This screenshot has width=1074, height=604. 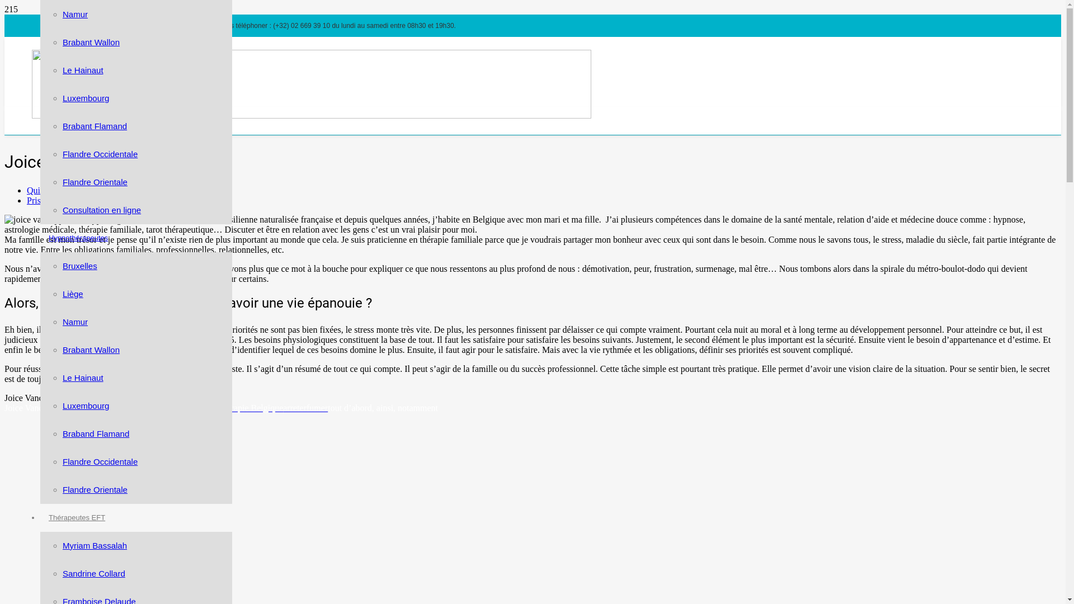 I want to click on Sandrine Collard, so click(x=94, y=574).